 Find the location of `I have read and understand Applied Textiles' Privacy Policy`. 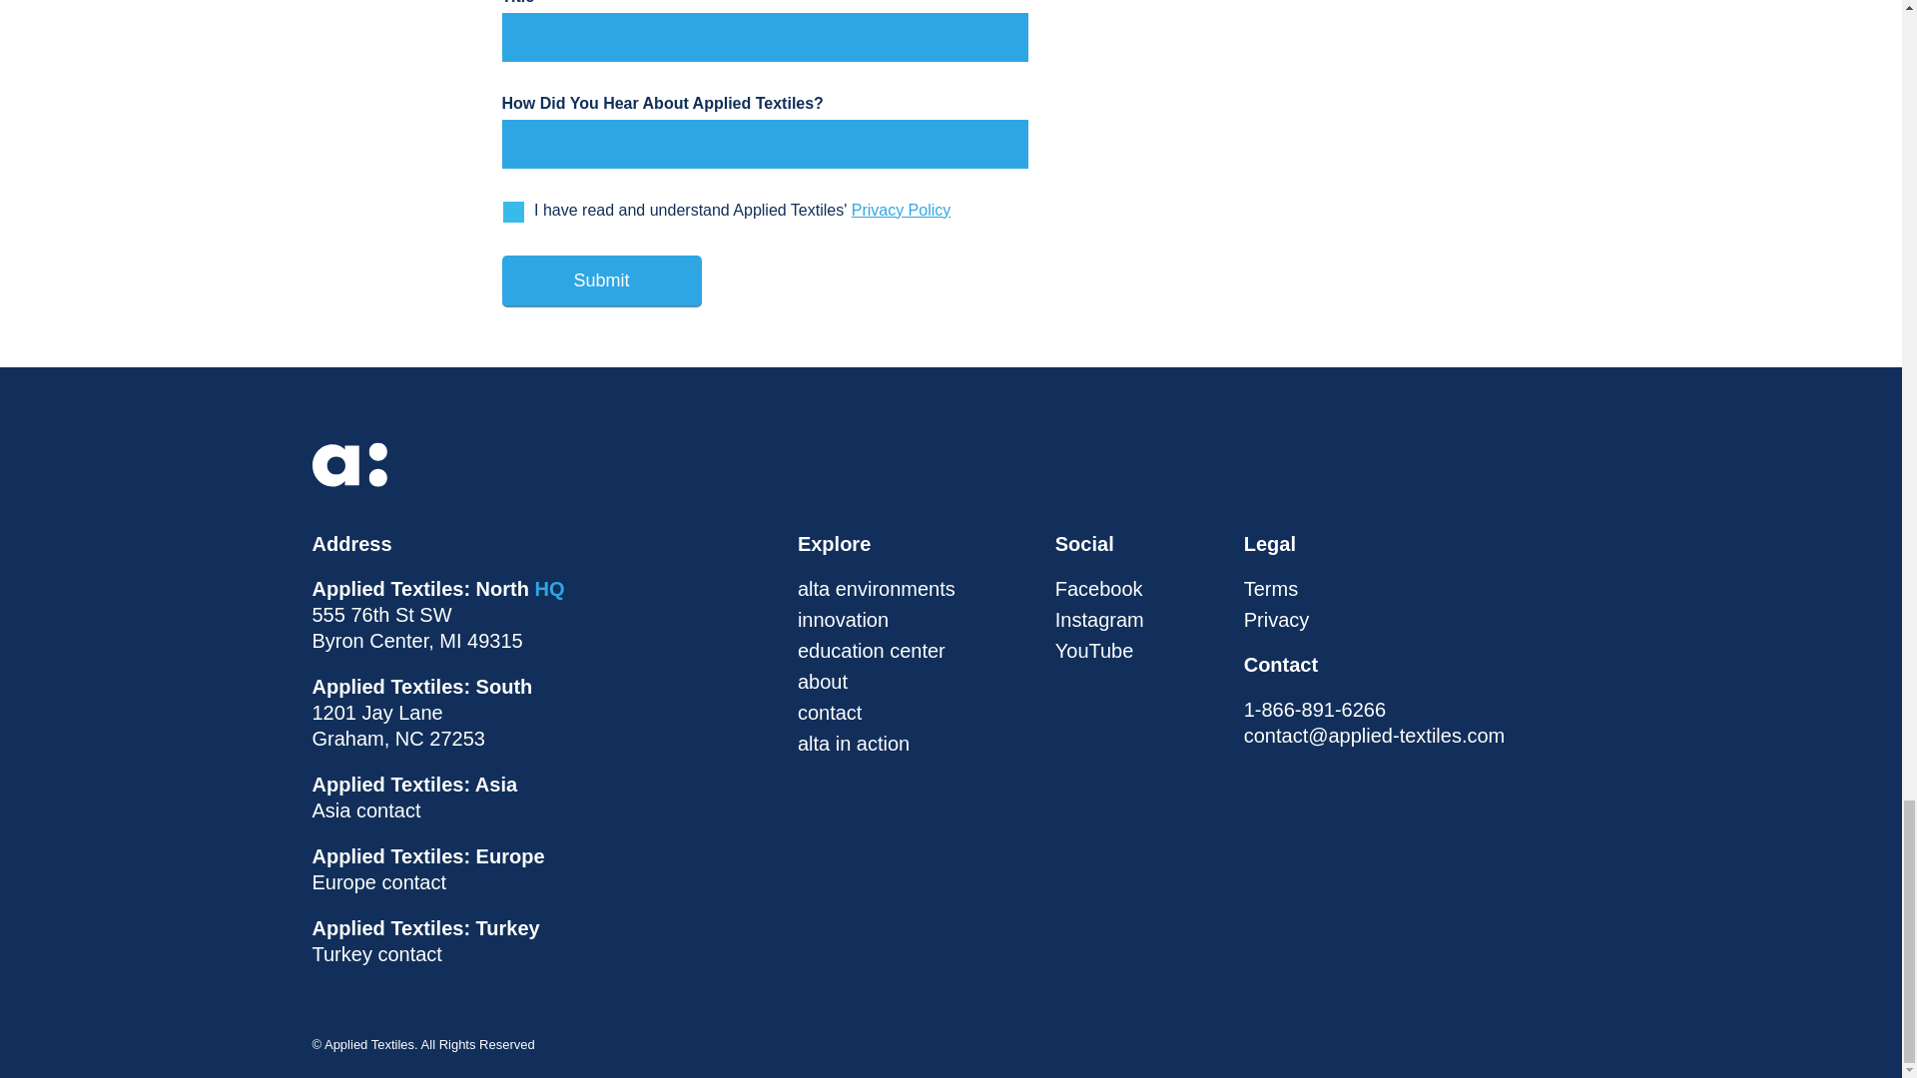

I have read and understand Applied Textiles' Privacy Policy is located at coordinates (513, 212).